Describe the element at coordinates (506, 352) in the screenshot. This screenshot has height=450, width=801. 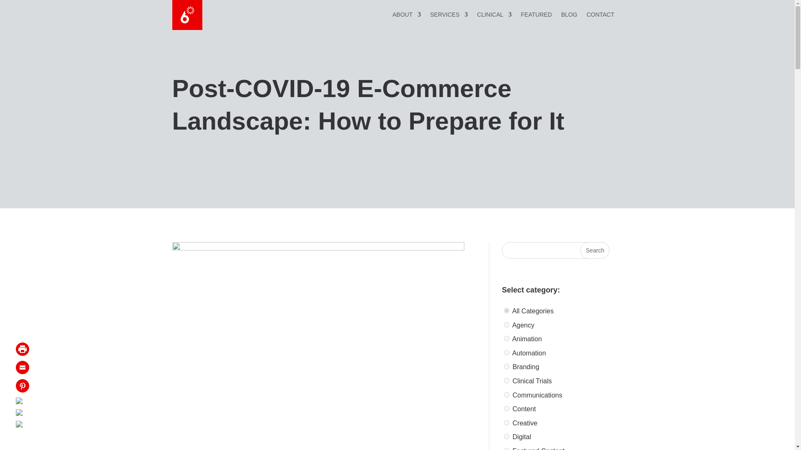
I see `113` at that location.